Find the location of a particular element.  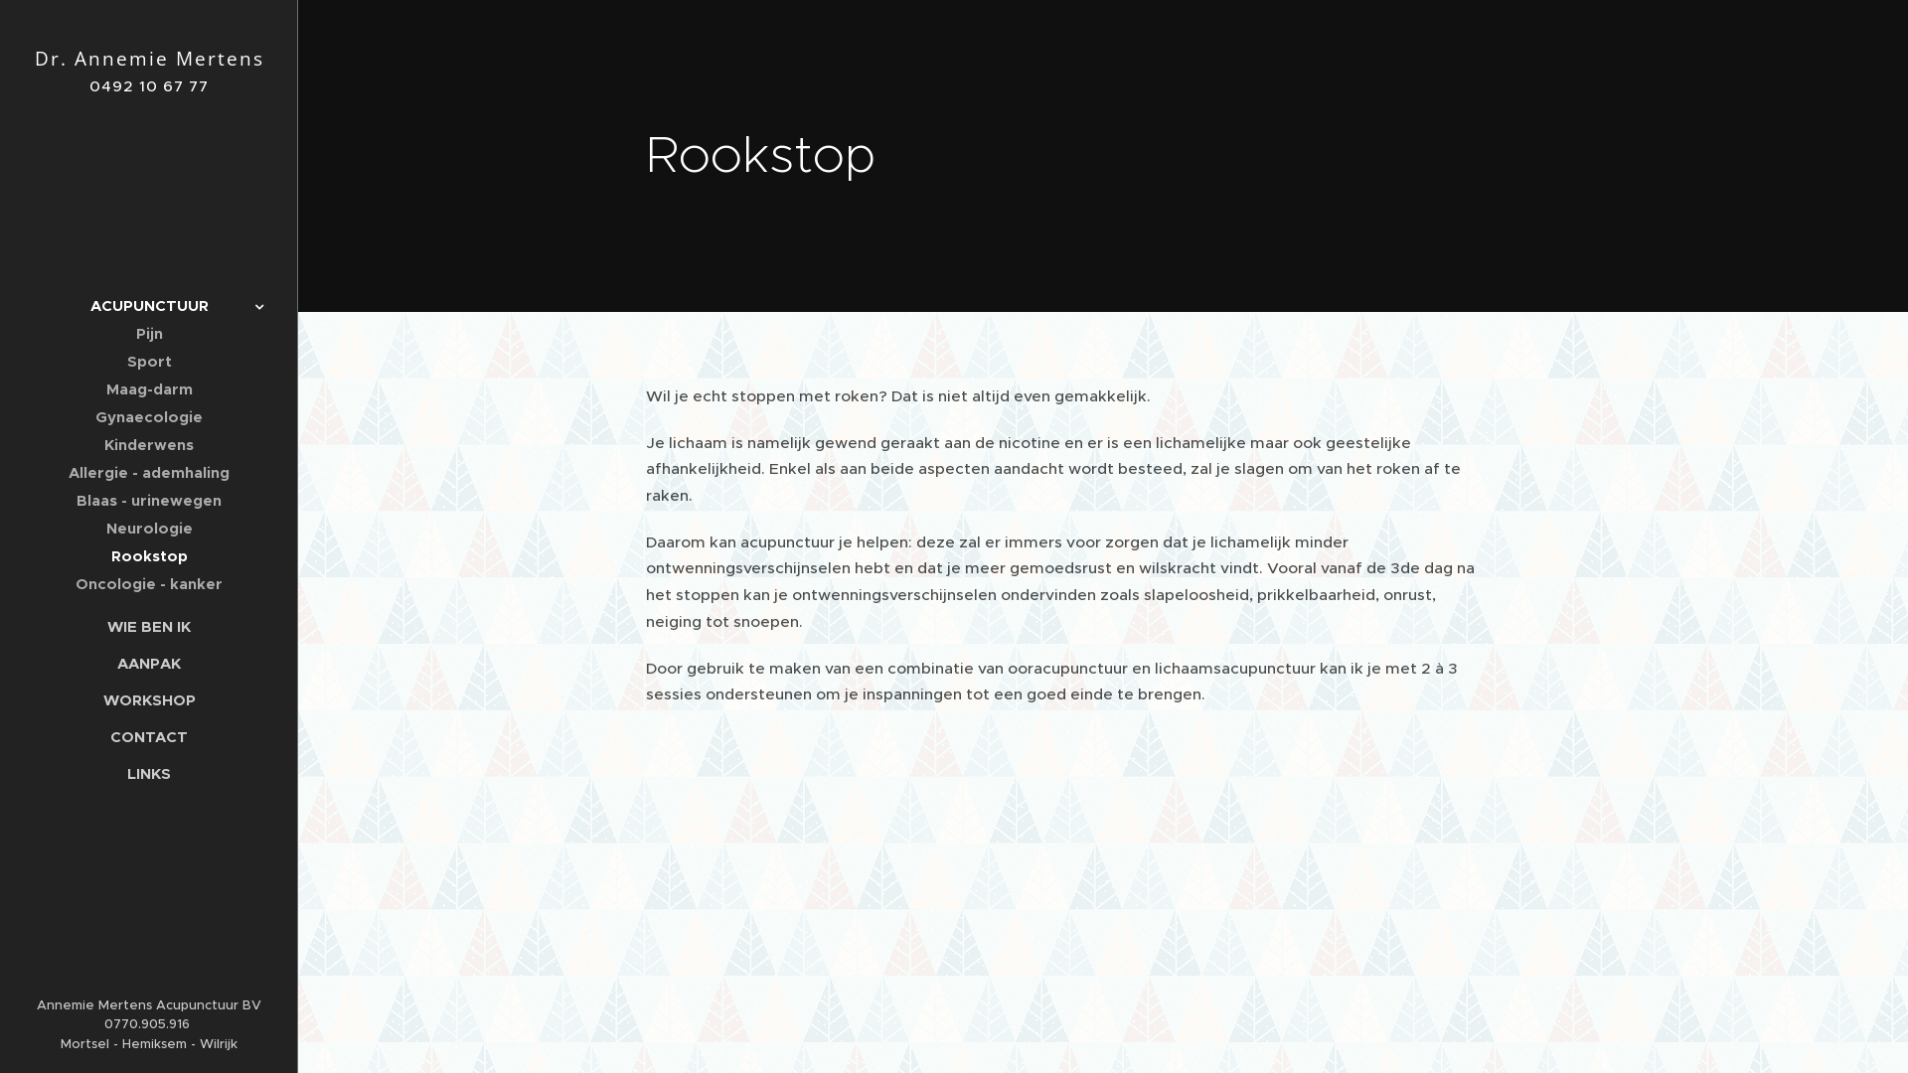

AANPAK is located at coordinates (149, 664).